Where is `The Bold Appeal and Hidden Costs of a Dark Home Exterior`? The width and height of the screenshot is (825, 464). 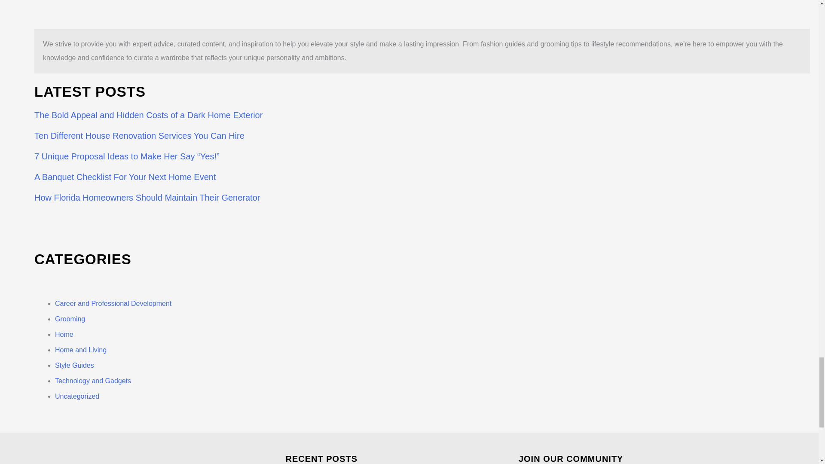 The Bold Appeal and Hidden Costs of a Dark Home Exterior is located at coordinates (148, 115).